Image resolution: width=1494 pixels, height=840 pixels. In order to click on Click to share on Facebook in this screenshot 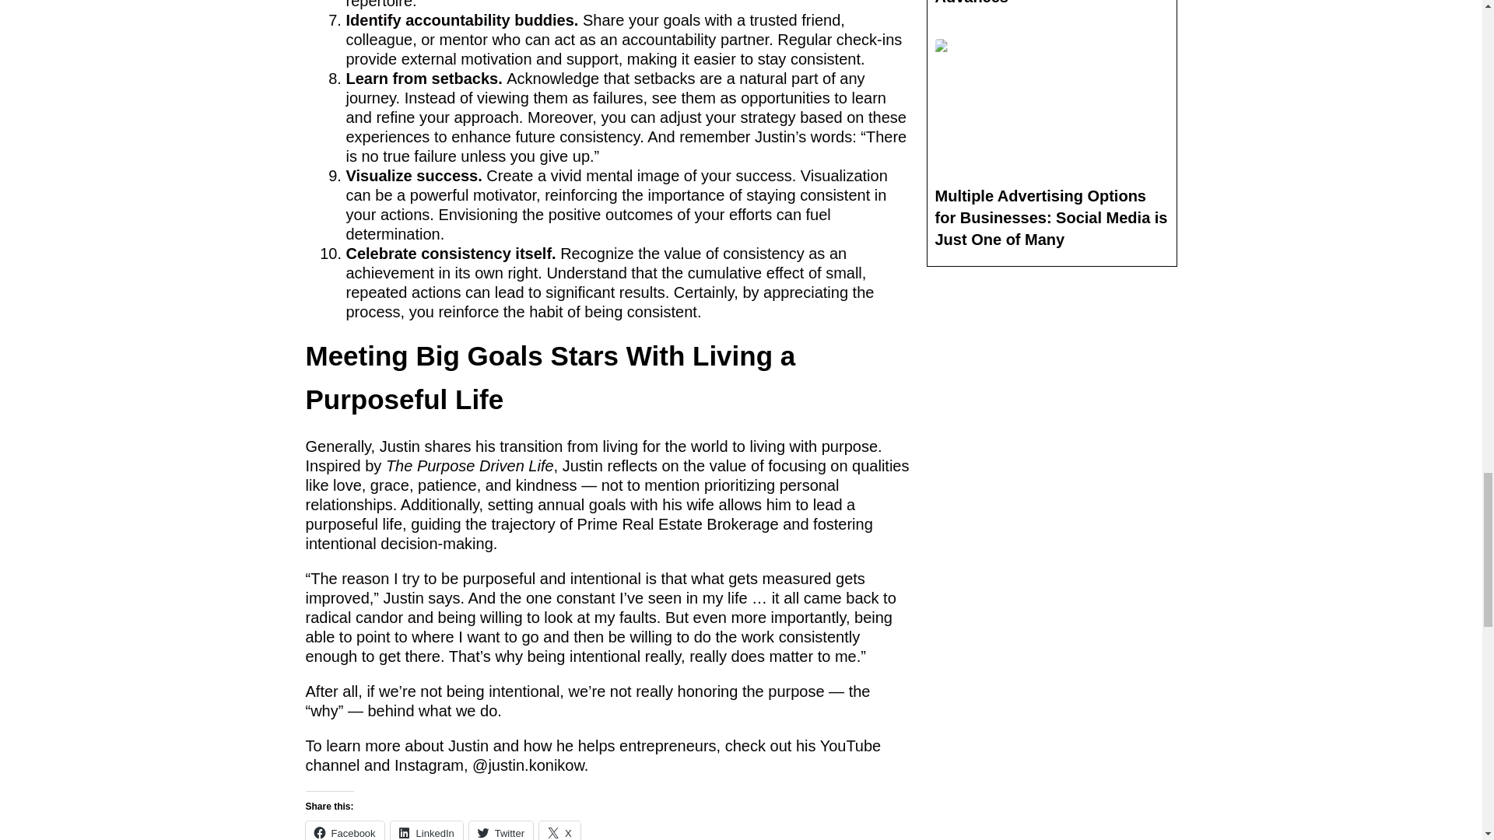, I will do `click(344, 831)`.